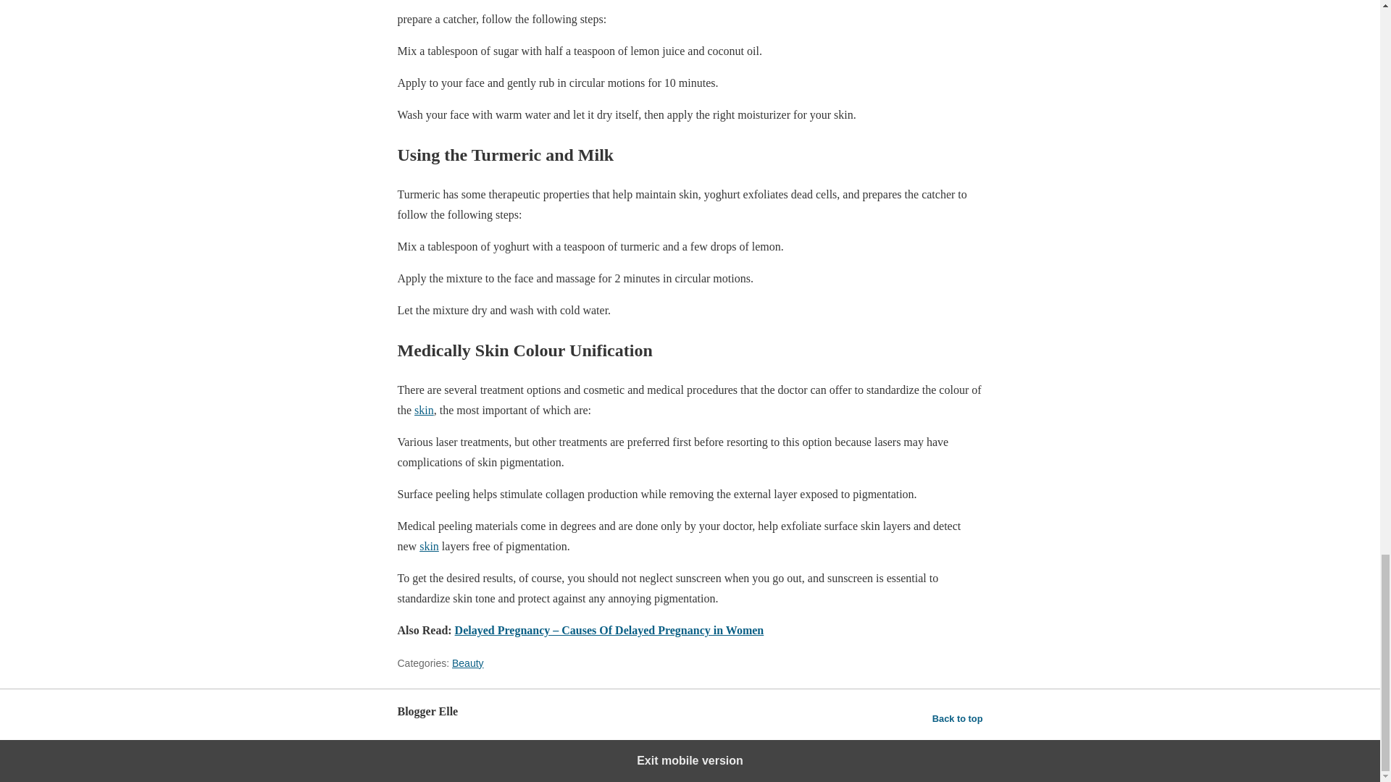 The width and height of the screenshot is (1391, 782). What do you see at coordinates (425, 410) in the screenshot?
I see `skin` at bounding box center [425, 410].